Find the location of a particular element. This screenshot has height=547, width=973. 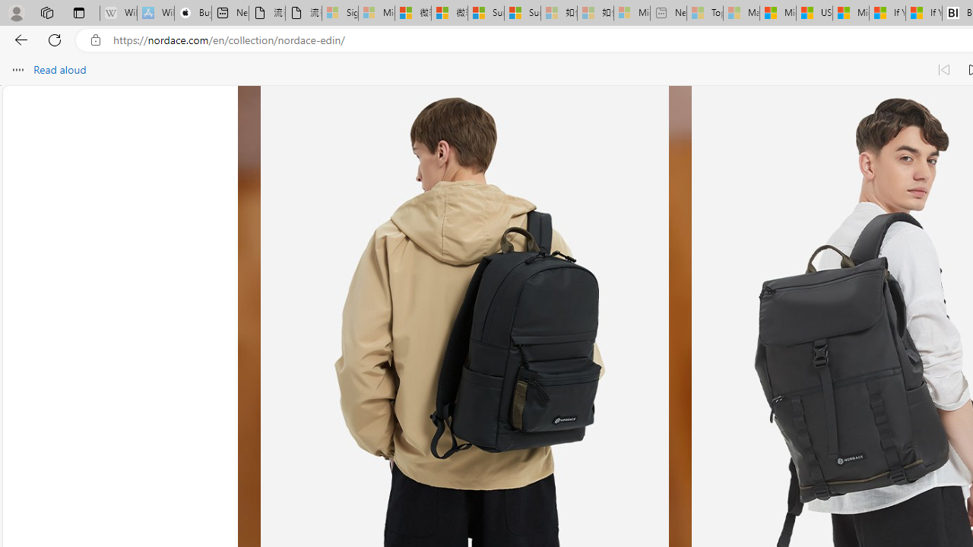

Microsoft account | Account Checkup - Sleeping is located at coordinates (632, 14).